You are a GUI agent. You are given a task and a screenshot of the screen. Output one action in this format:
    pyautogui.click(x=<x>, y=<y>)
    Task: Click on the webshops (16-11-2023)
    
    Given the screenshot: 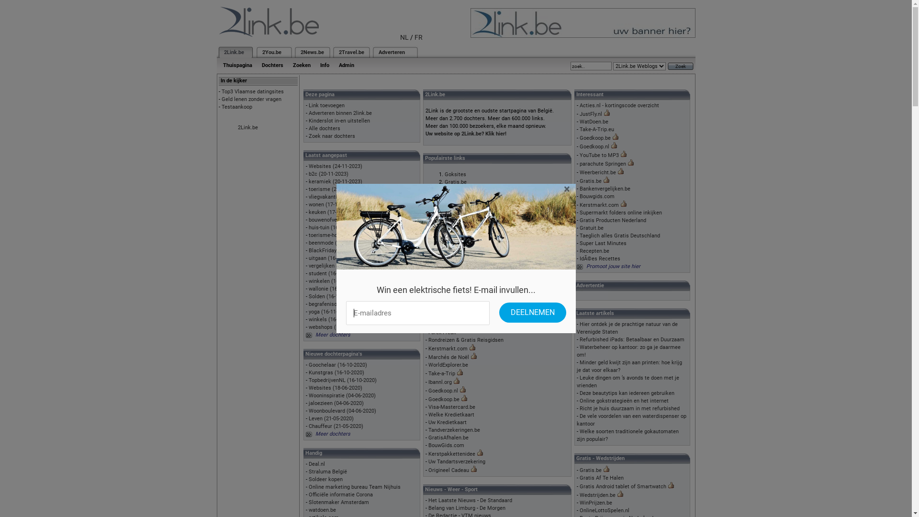 What is the action you would take?
    pyautogui.click(x=336, y=327)
    